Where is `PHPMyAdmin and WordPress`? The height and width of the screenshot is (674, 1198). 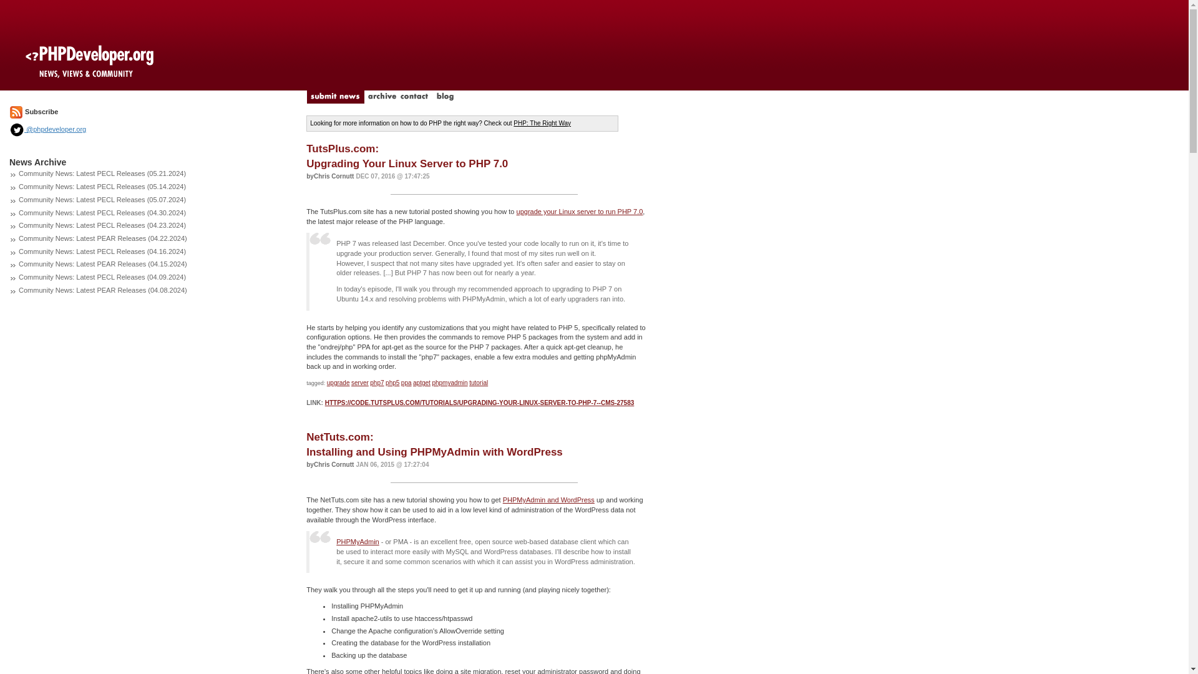 PHPMyAdmin and WordPress is located at coordinates (548, 499).